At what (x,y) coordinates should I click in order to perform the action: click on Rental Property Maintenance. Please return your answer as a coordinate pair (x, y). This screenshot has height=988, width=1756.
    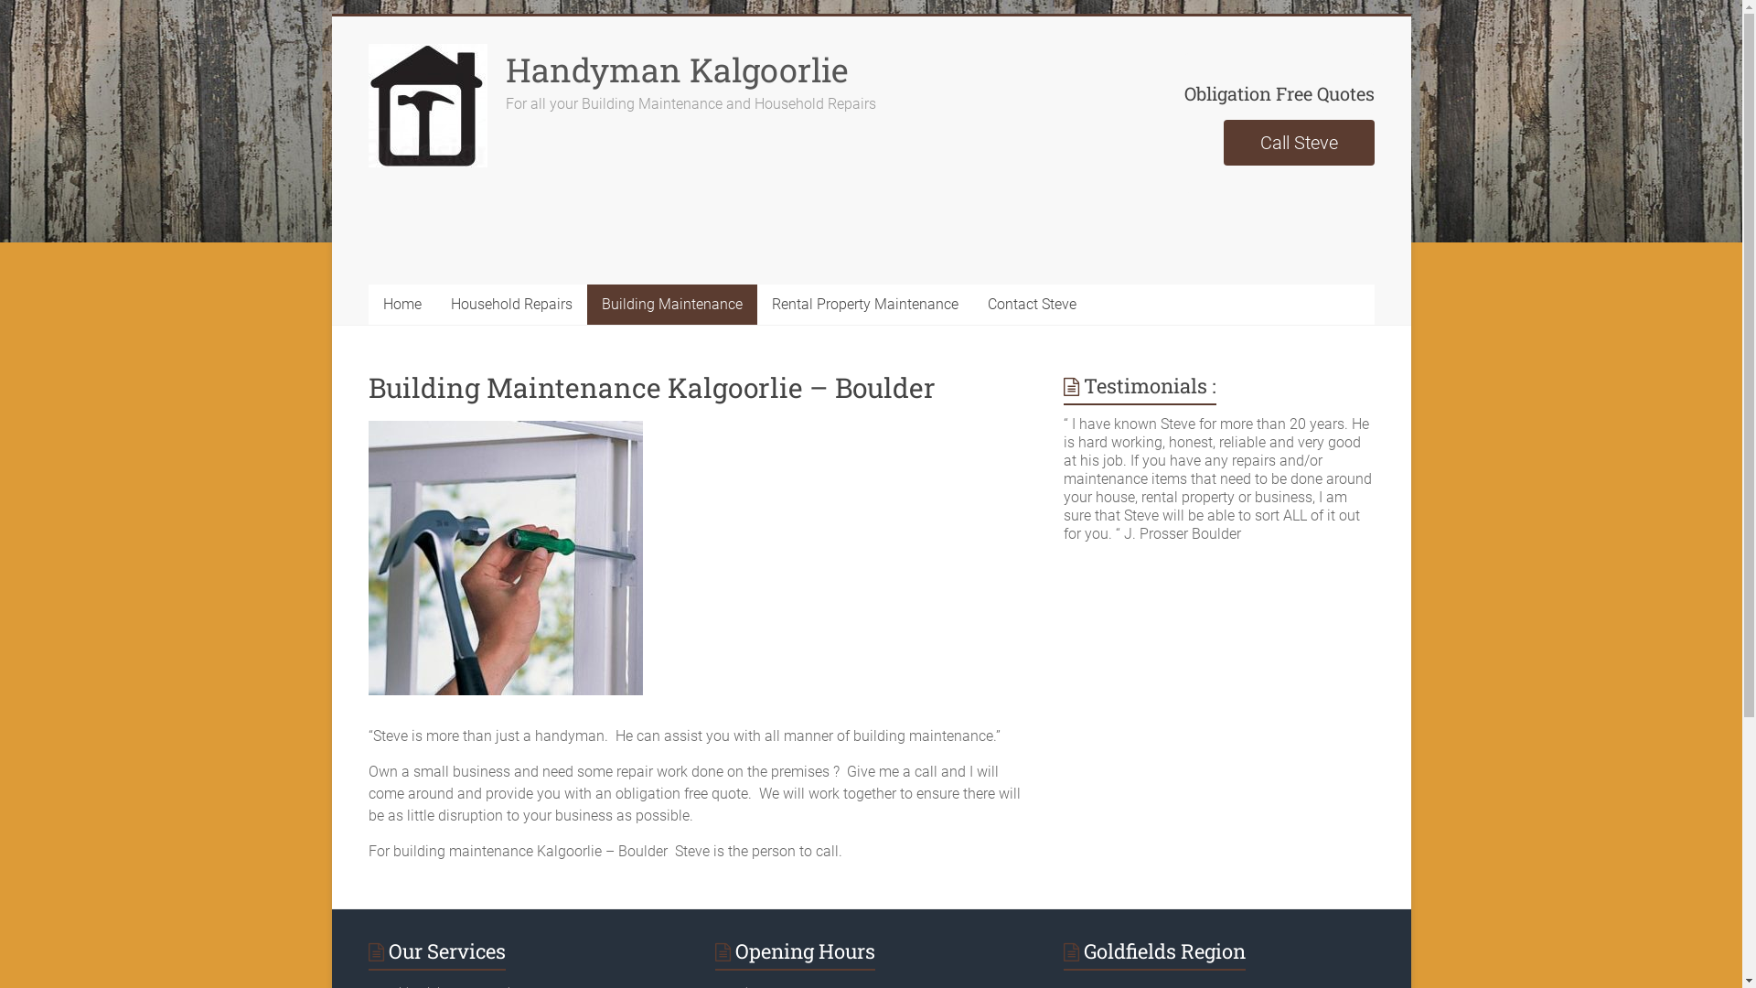
    Looking at the image, I should click on (865, 305).